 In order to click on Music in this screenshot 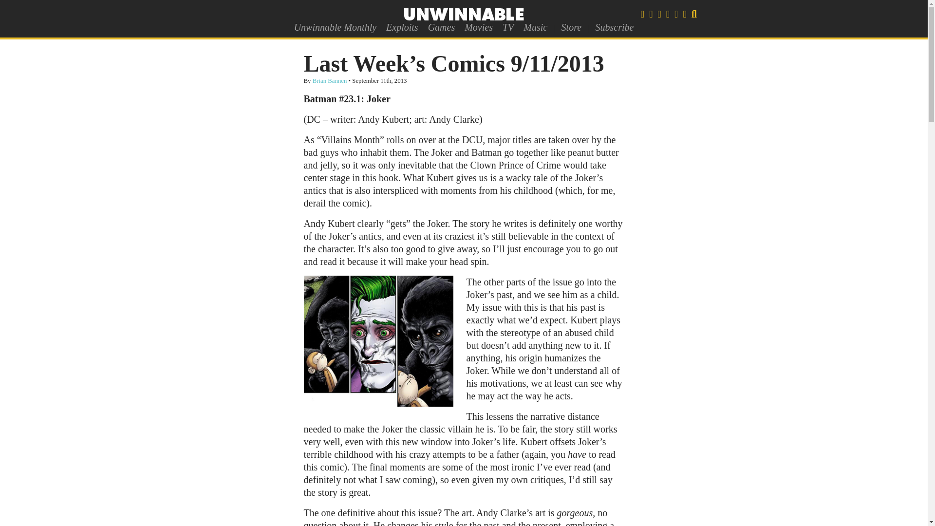, I will do `click(536, 27)`.